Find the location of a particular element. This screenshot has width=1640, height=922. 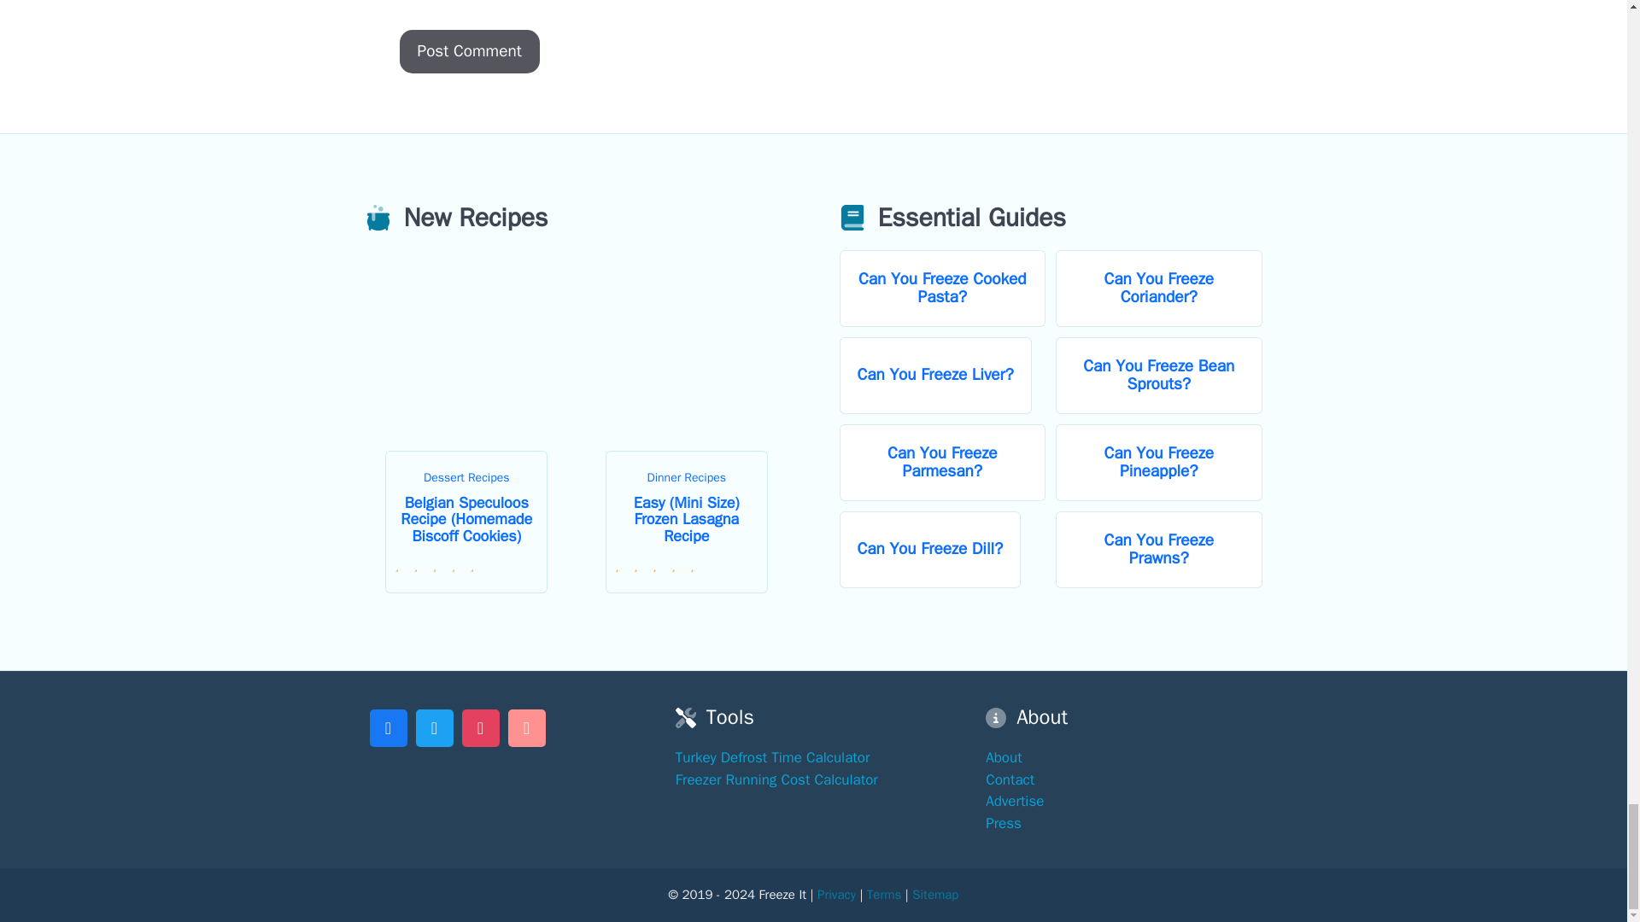

Facebook is located at coordinates (388, 726).